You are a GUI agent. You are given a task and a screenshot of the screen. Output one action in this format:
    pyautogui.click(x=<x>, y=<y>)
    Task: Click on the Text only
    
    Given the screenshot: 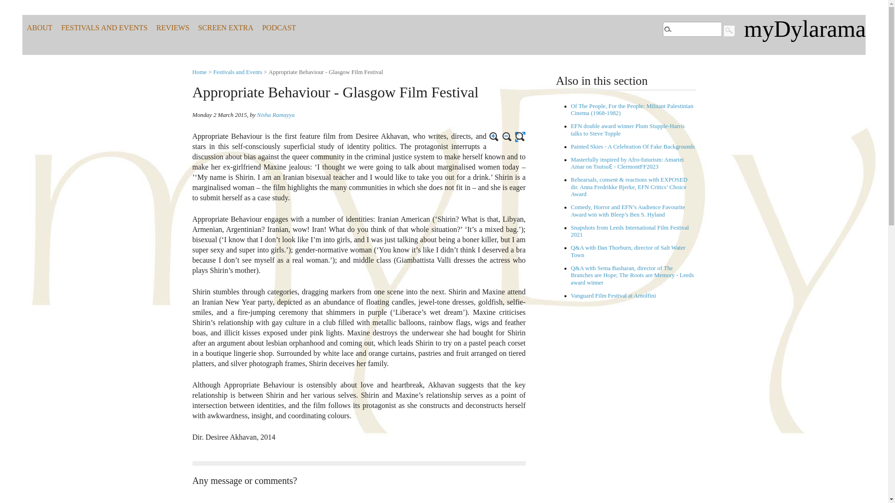 What is the action you would take?
    pyautogui.click(x=520, y=136)
    